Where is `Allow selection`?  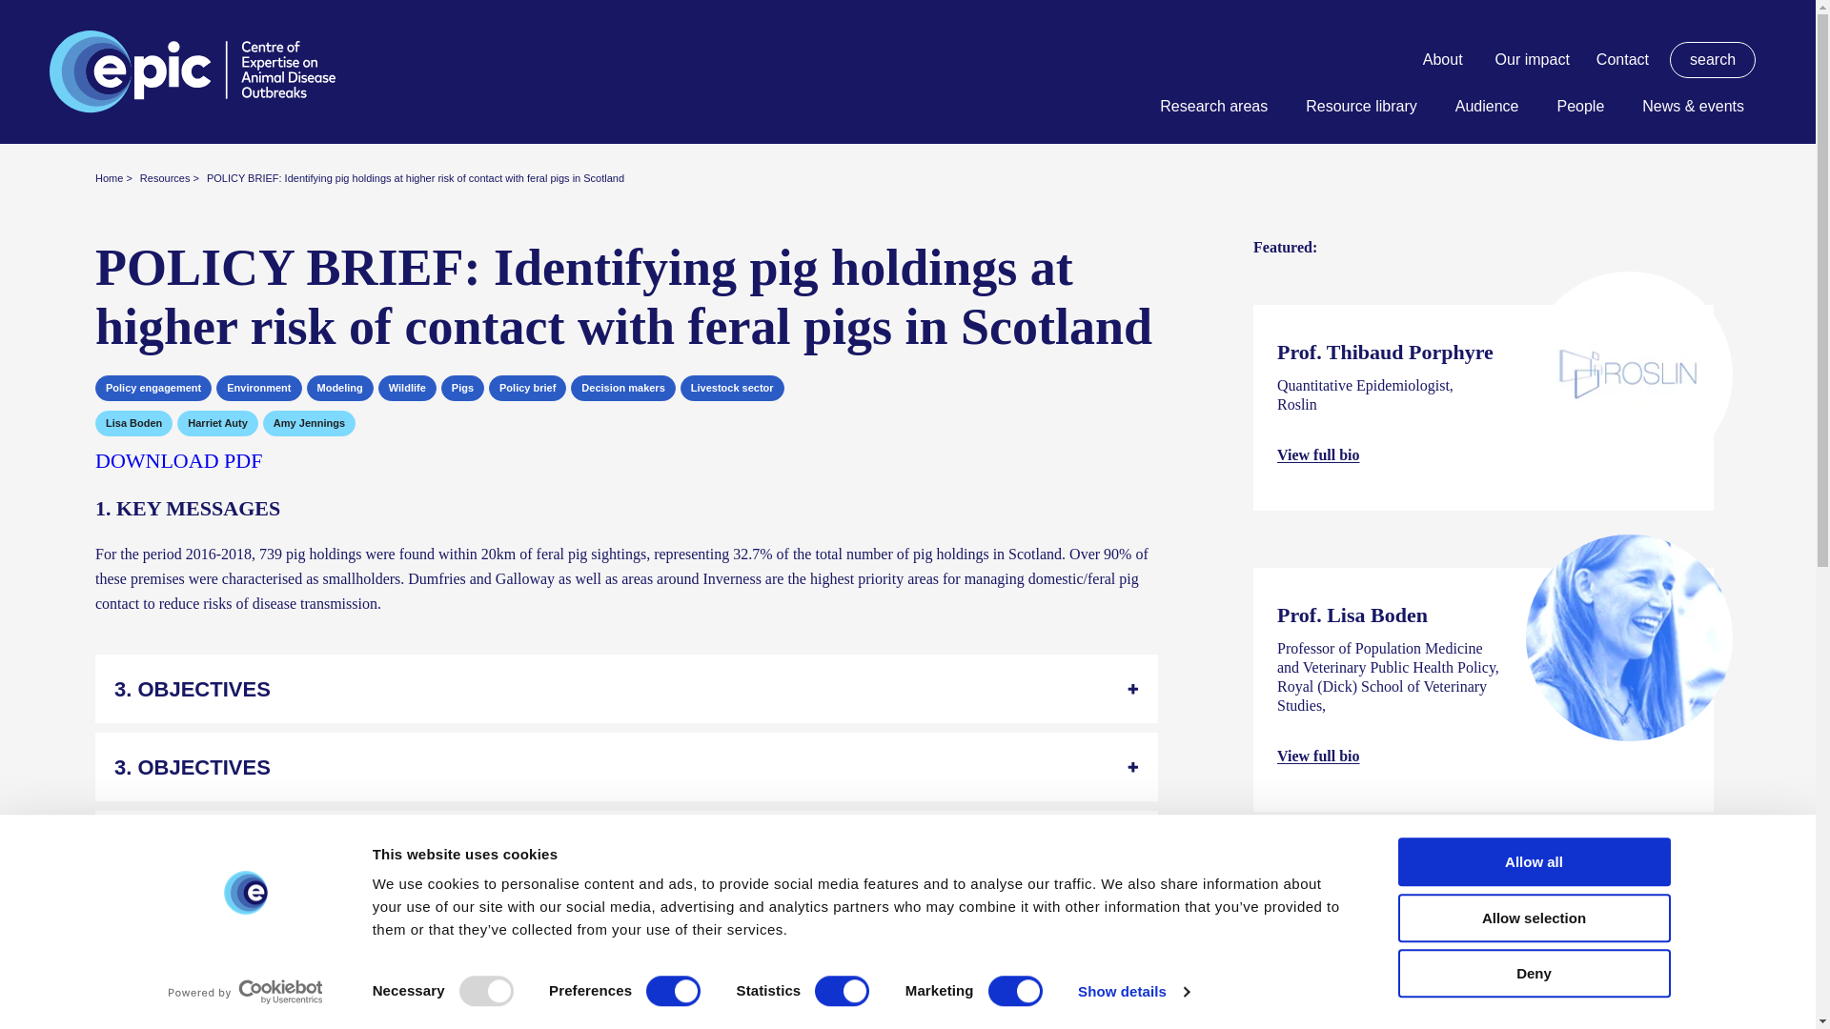
Allow selection is located at coordinates (1533, 918).